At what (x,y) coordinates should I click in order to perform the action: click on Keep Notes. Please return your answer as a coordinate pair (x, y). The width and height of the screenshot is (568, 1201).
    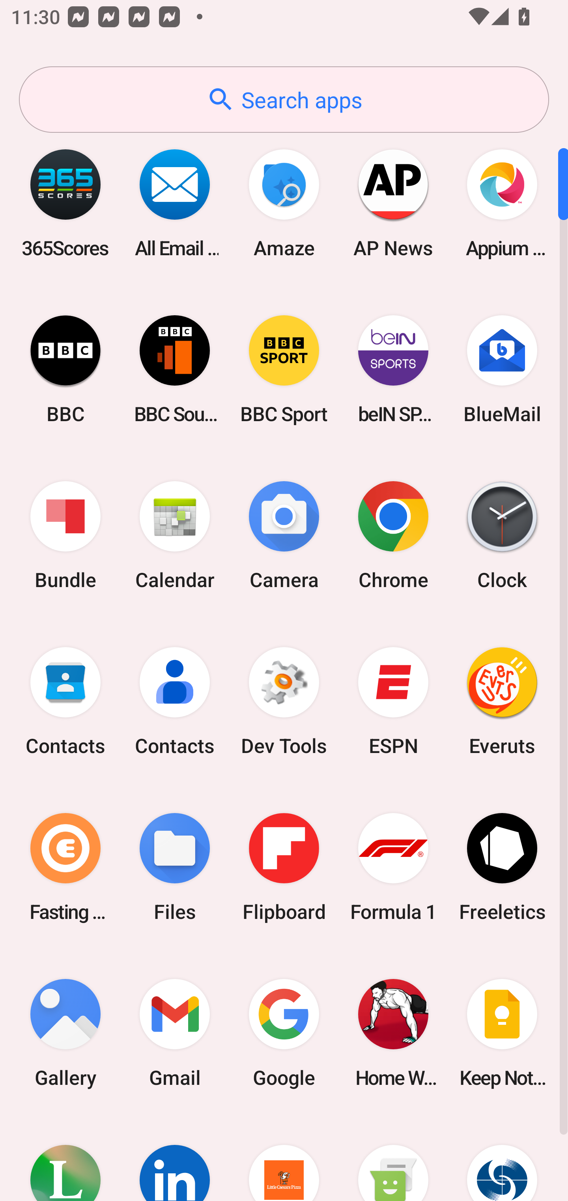
    Looking at the image, I should click on (502, 1033).